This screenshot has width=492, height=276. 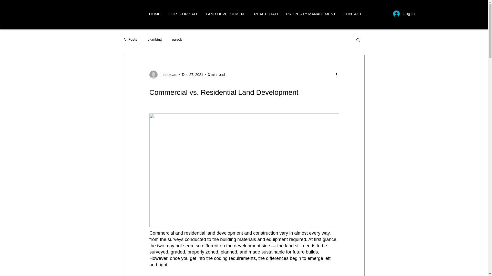 What do you see at coordinates (177, 39) in the screenshot?
I see `parody` at bounding box center [177, 39].